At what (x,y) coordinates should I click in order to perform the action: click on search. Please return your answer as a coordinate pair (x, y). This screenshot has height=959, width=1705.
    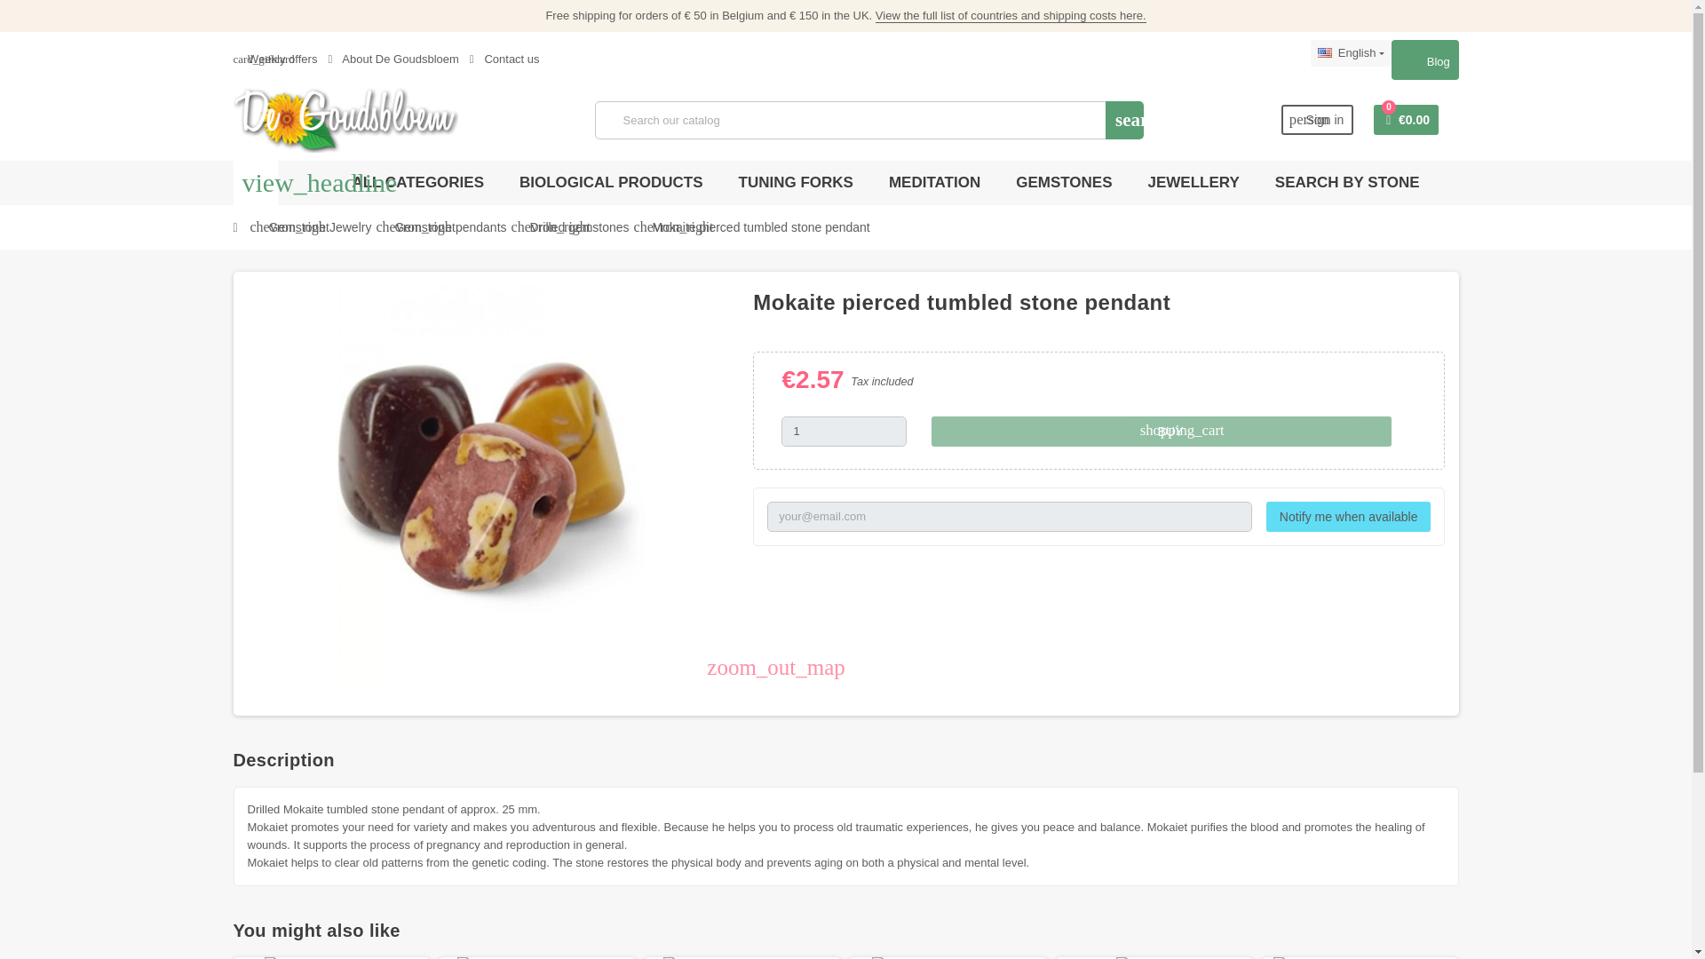
    Looking at the image, I should click on (1124, 120).